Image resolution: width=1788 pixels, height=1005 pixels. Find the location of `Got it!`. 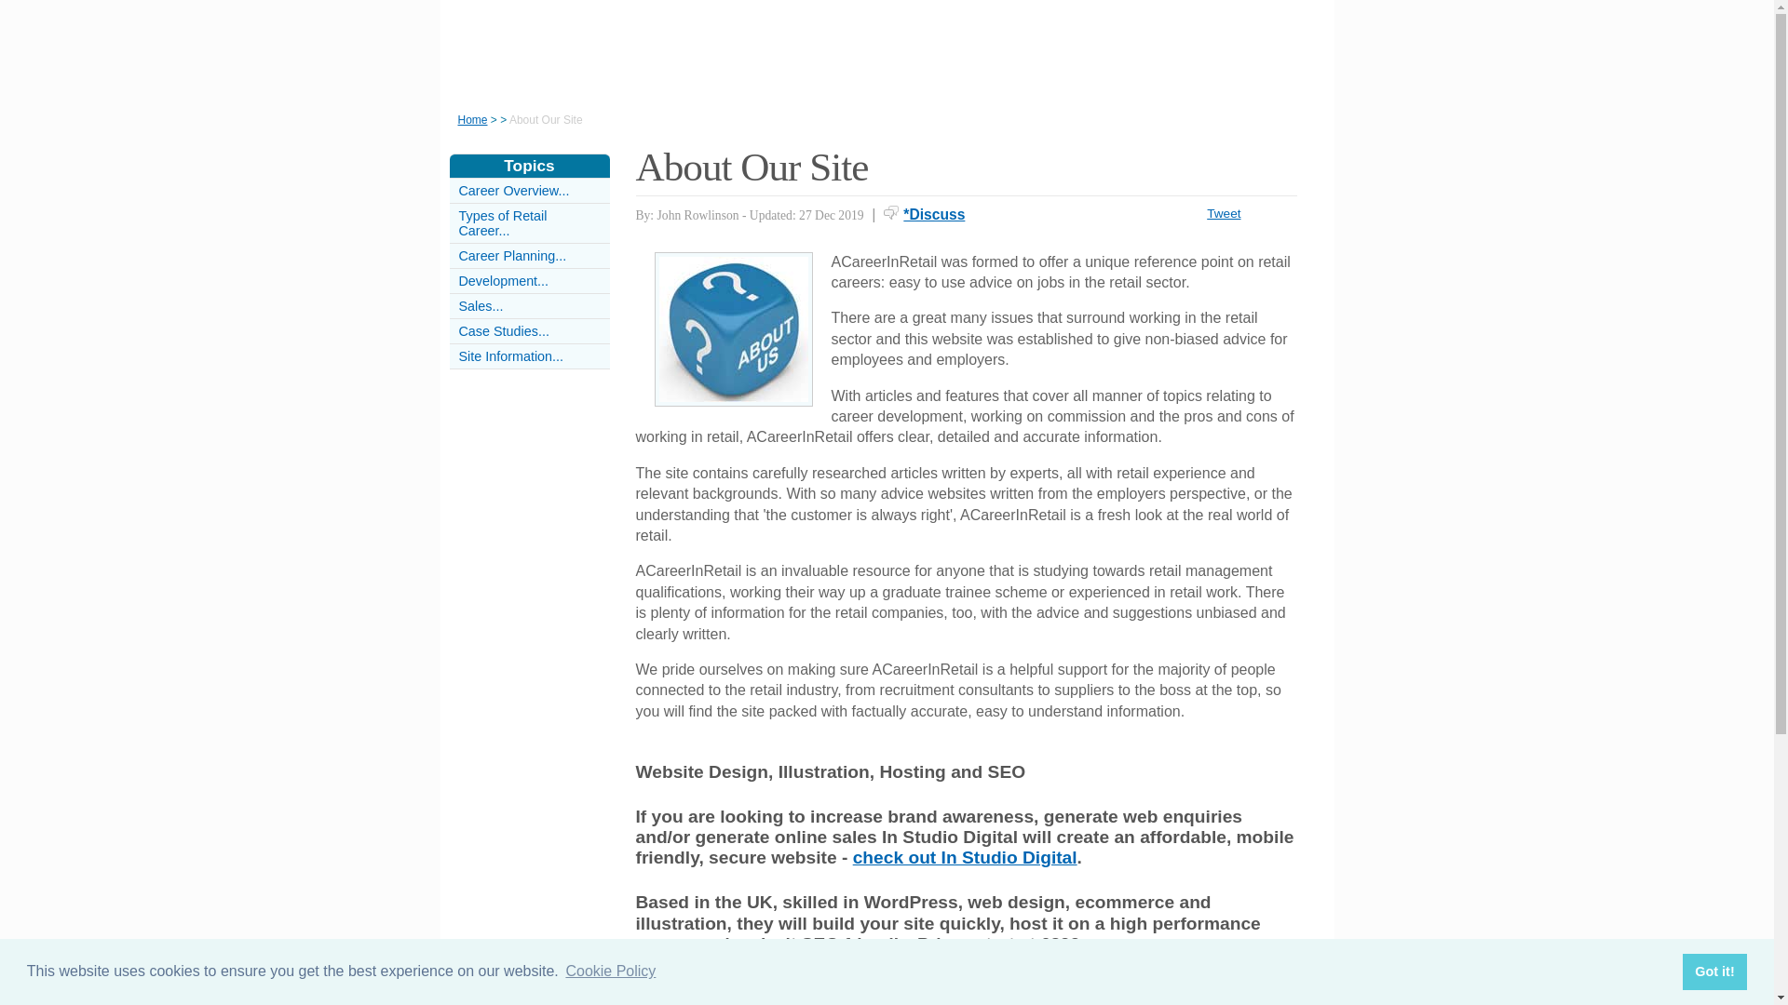

Got it! is located at coordinates (1713, 971).